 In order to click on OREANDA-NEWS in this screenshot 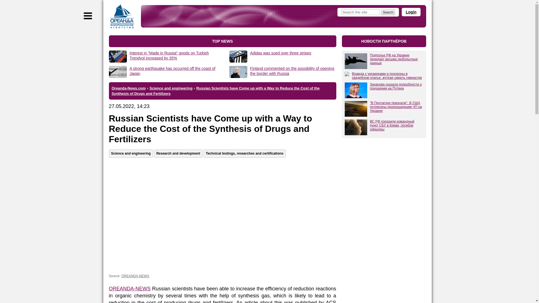, I will do `click(135, 276)`.